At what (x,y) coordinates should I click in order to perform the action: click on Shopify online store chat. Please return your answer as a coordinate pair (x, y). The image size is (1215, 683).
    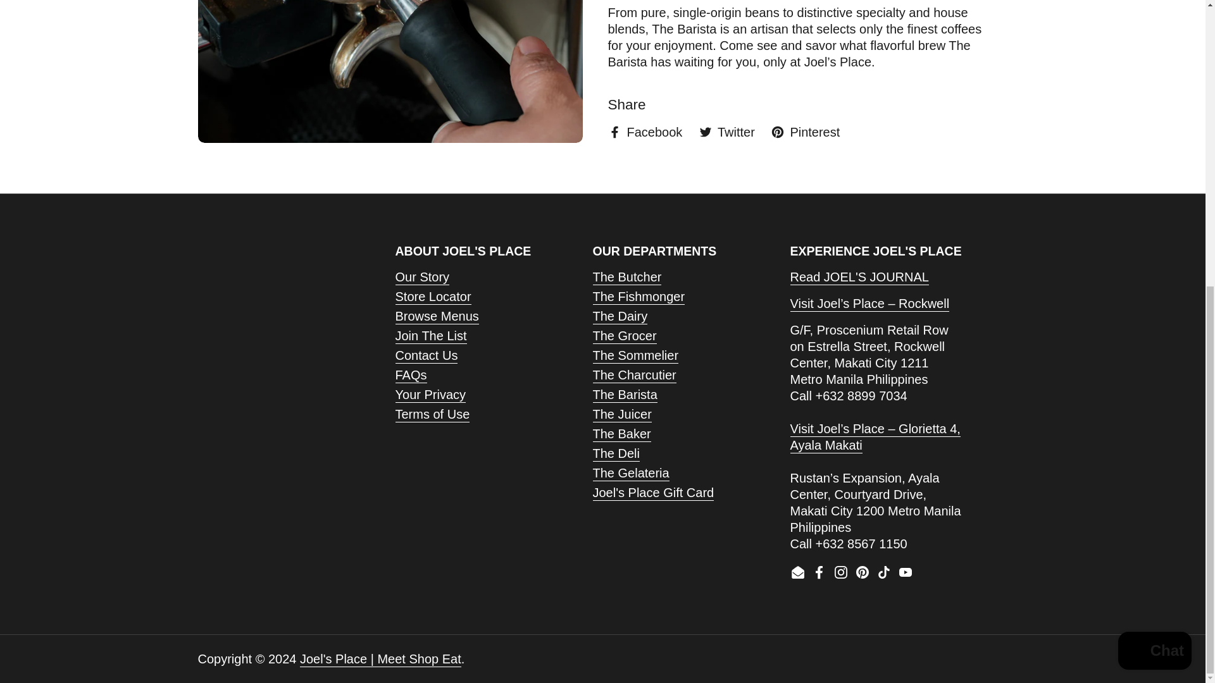
    Looking at the image, I should click on (1154, 163).